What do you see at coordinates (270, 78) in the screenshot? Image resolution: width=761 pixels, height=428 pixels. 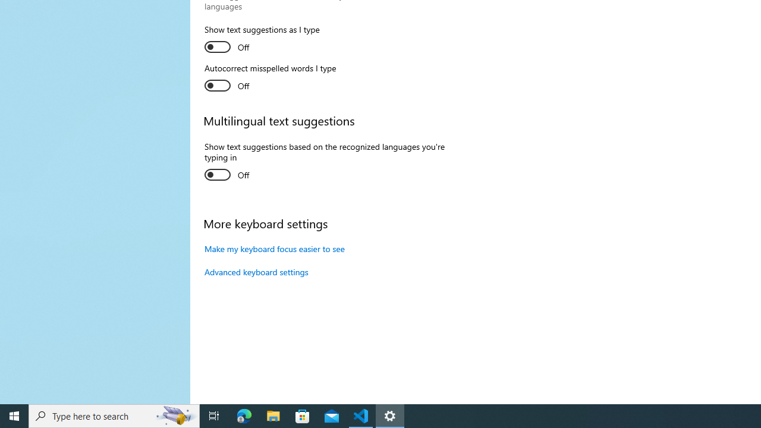 I see `Autocorrect misspelled words I type` at bounding box center [270, 78].